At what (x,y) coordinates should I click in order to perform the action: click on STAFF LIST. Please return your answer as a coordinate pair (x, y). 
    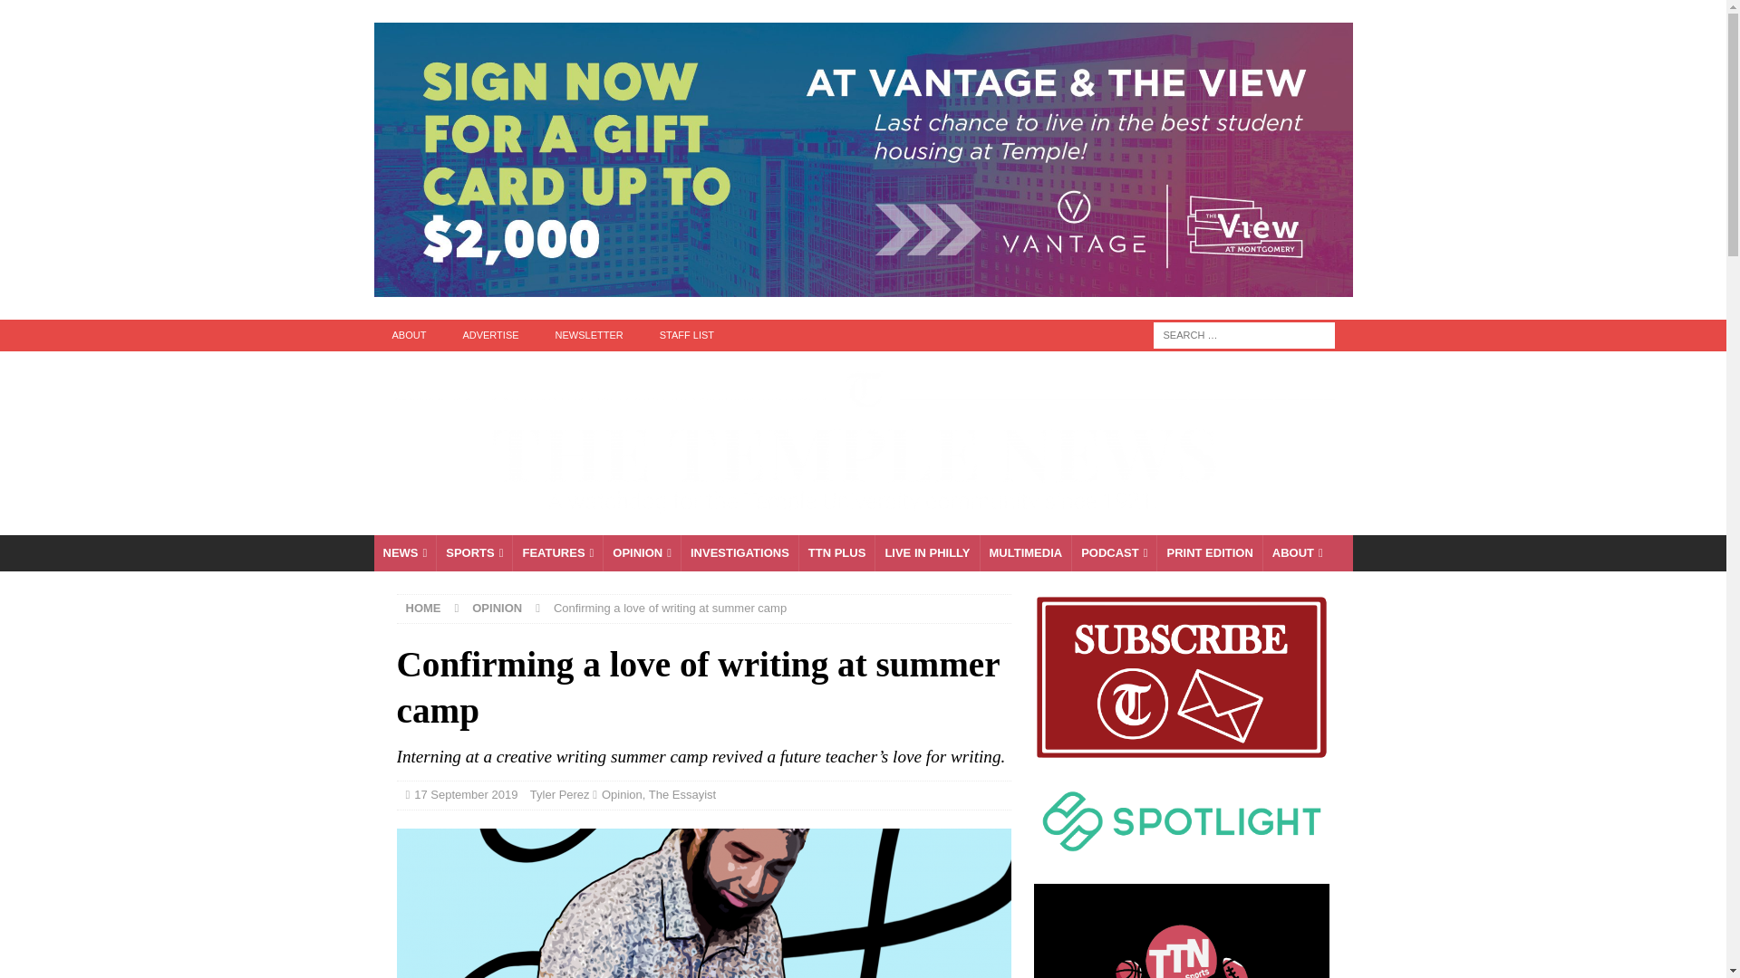
    Looking at the image, I should click on (687, 335).